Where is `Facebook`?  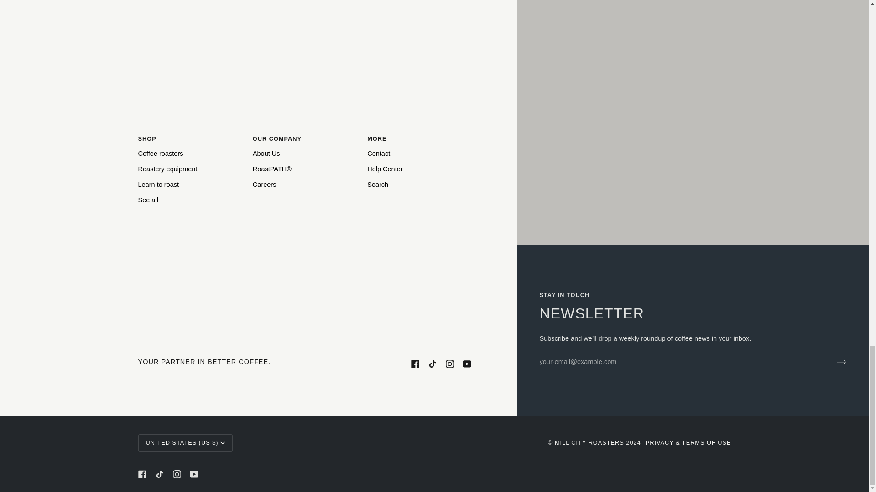
Facebook is located at coordinates (414, 364).